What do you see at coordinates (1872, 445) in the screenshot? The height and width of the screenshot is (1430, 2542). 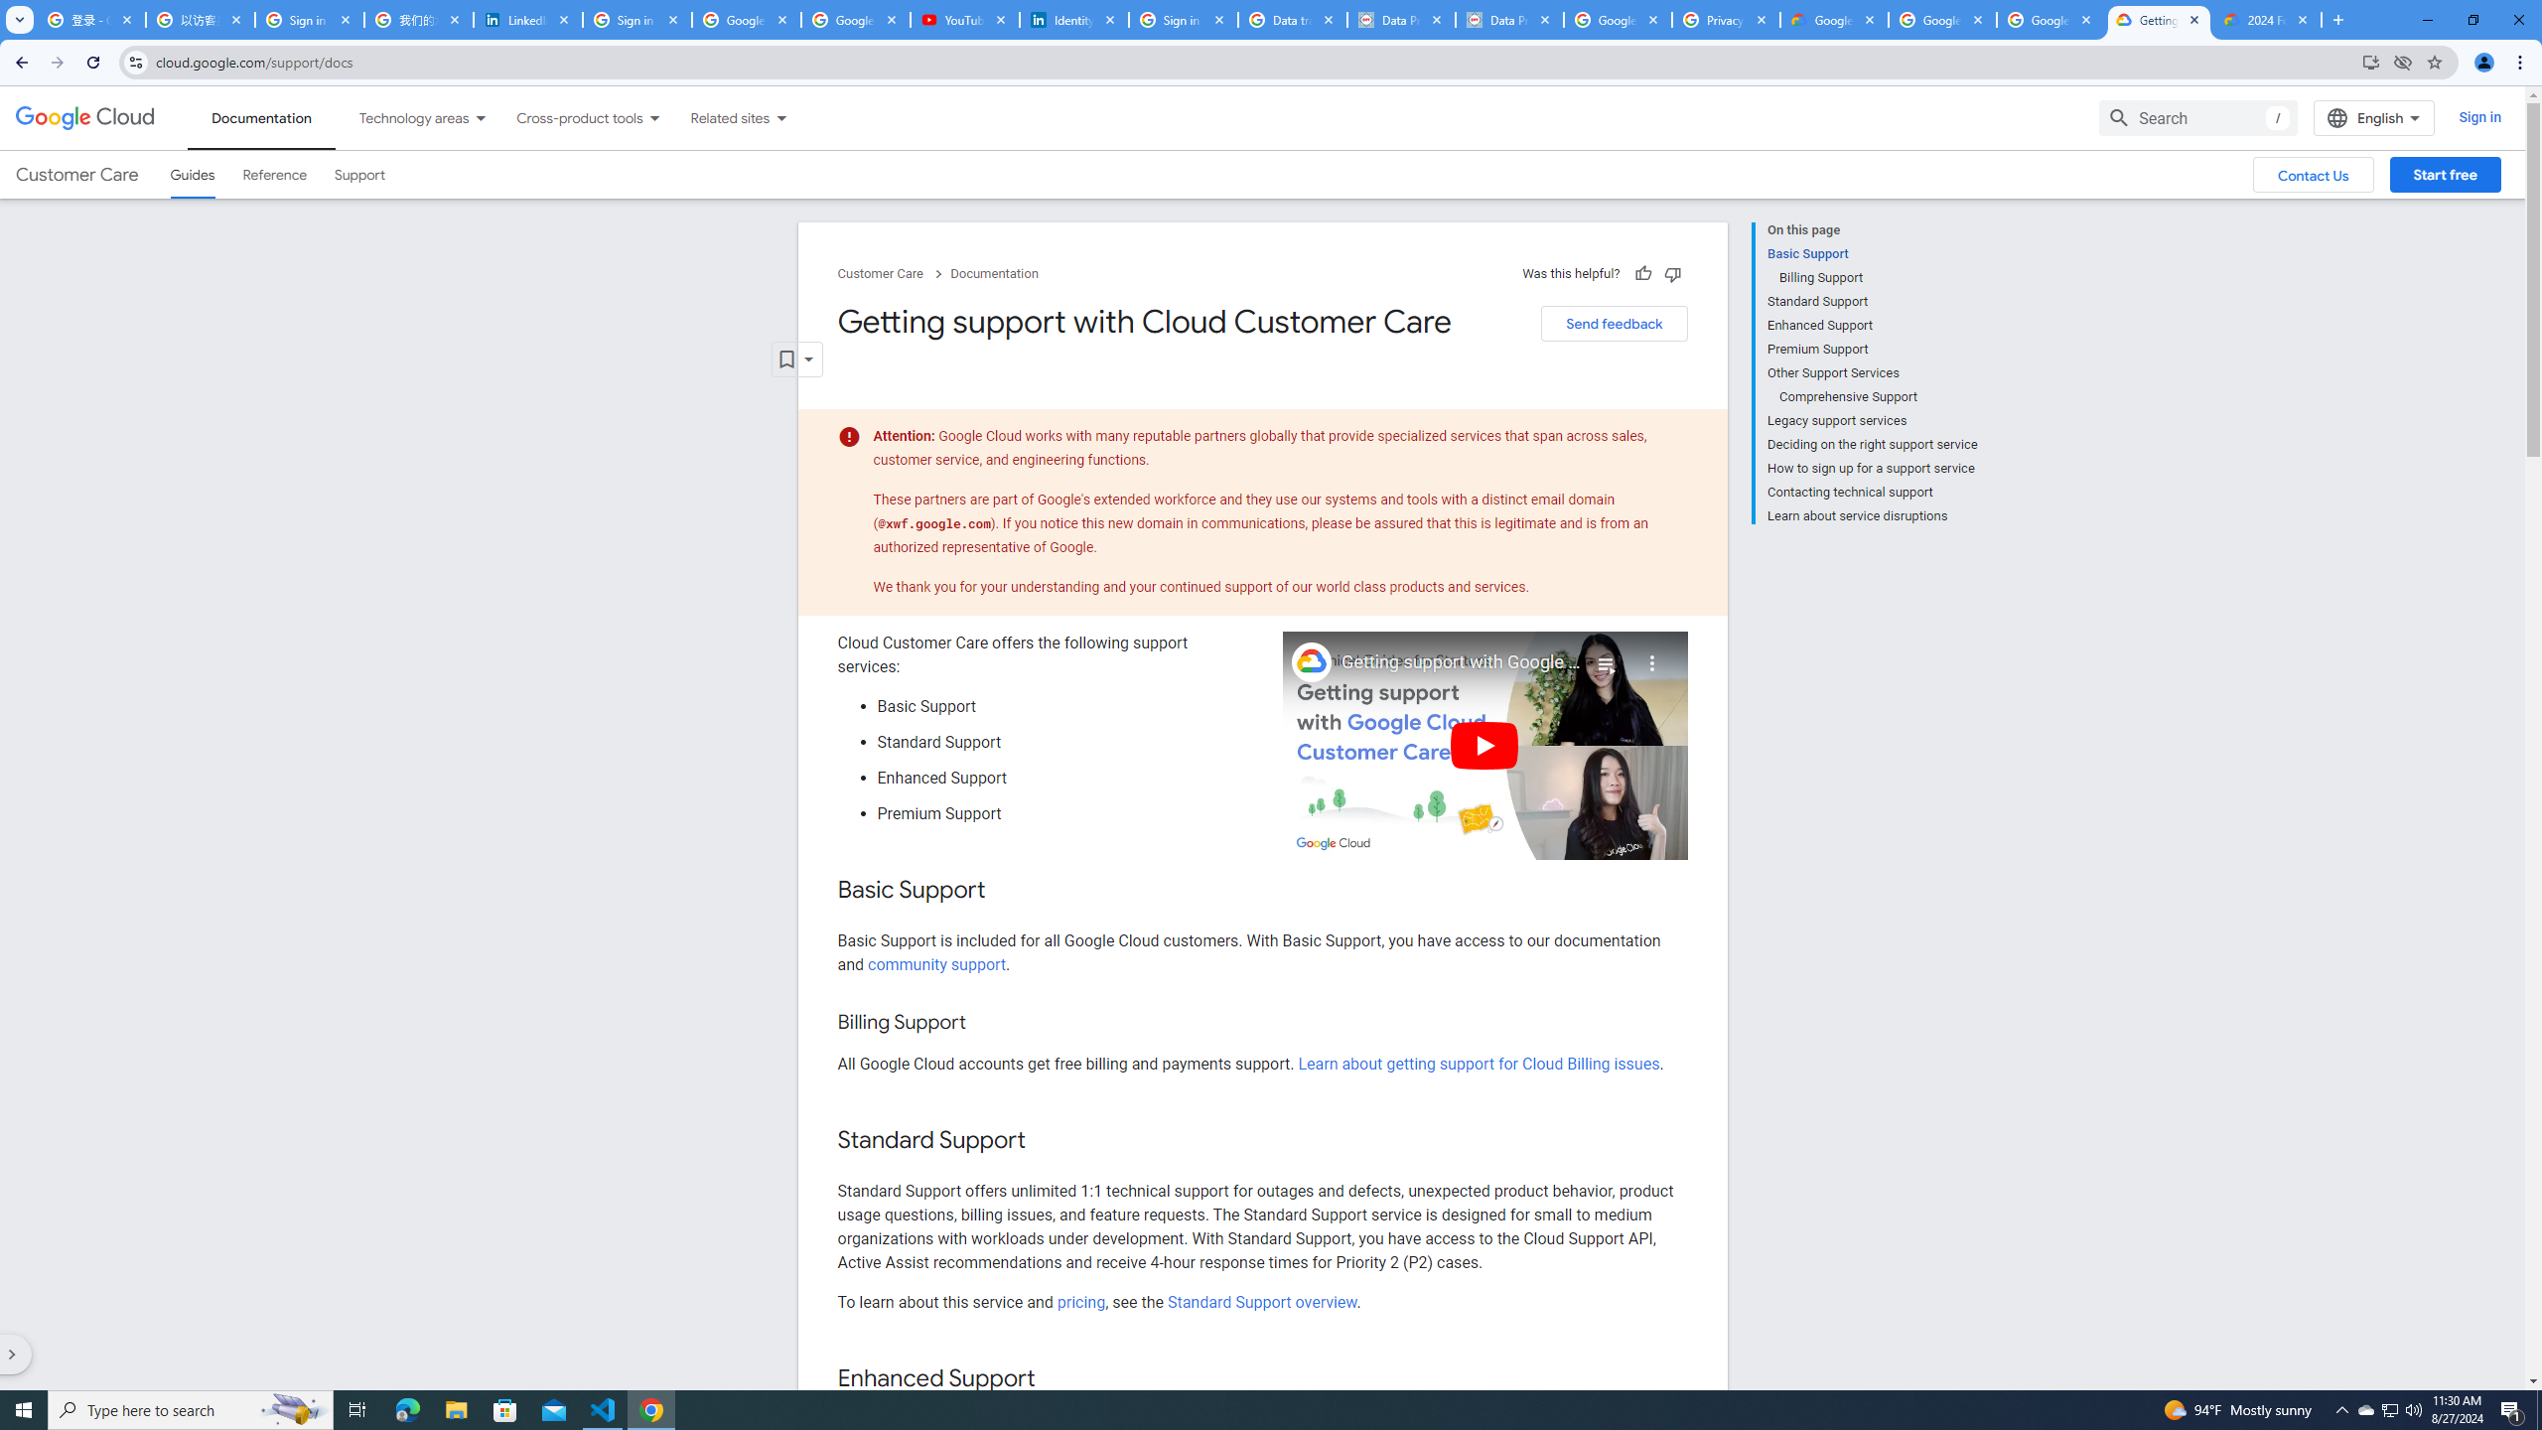 I see `Deciding on the right support service` at bounding box center [1872, 445].